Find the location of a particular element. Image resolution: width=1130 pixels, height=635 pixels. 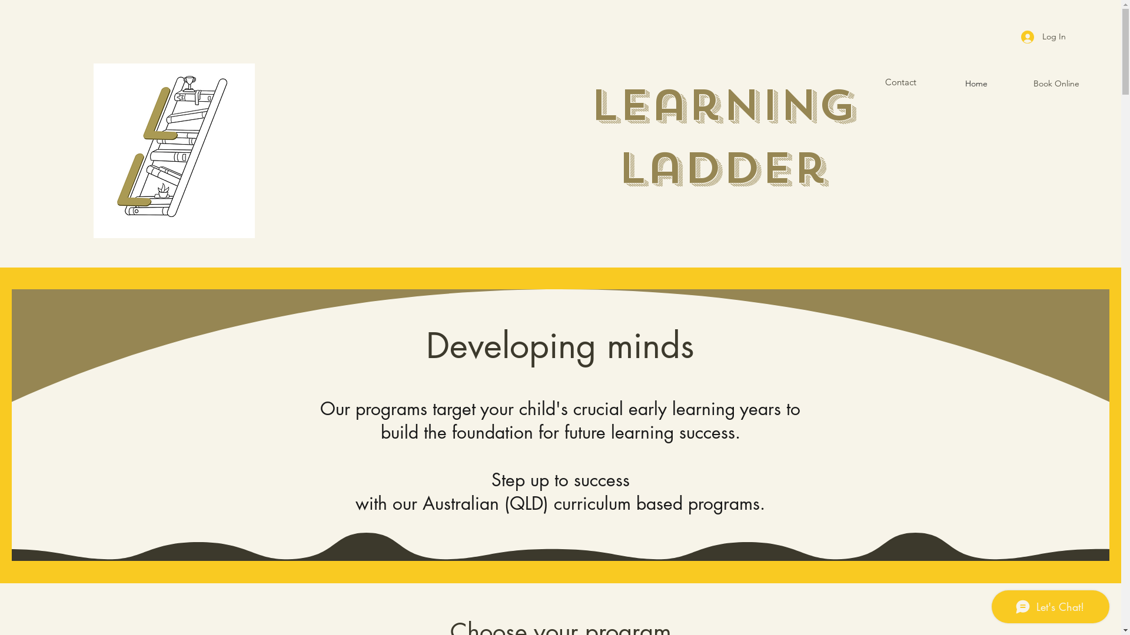

Book Online is located at coordinates (1039, 83).